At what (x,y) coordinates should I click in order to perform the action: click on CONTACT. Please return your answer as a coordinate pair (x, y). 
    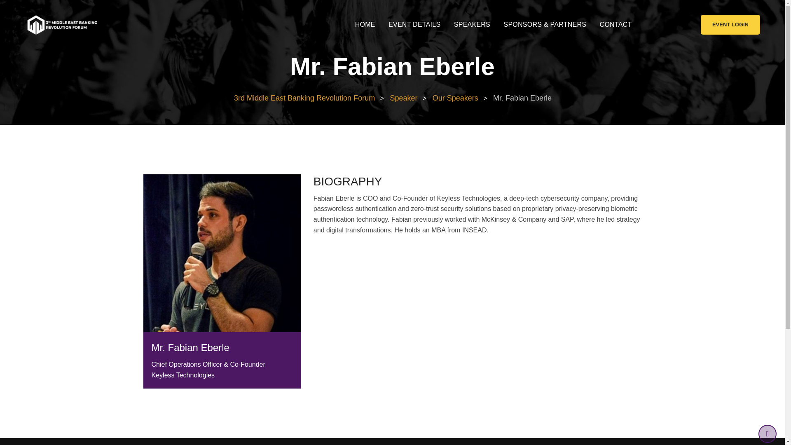
    Looking at the image, I should click on (615, 25).